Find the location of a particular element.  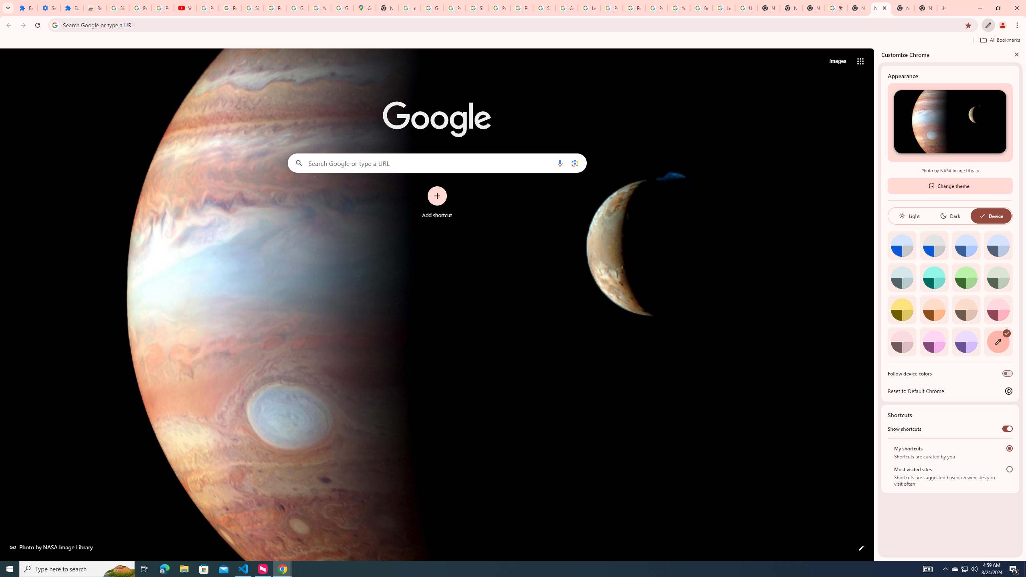

Sign in - Google Accounts is located at coordinates (544, 8).